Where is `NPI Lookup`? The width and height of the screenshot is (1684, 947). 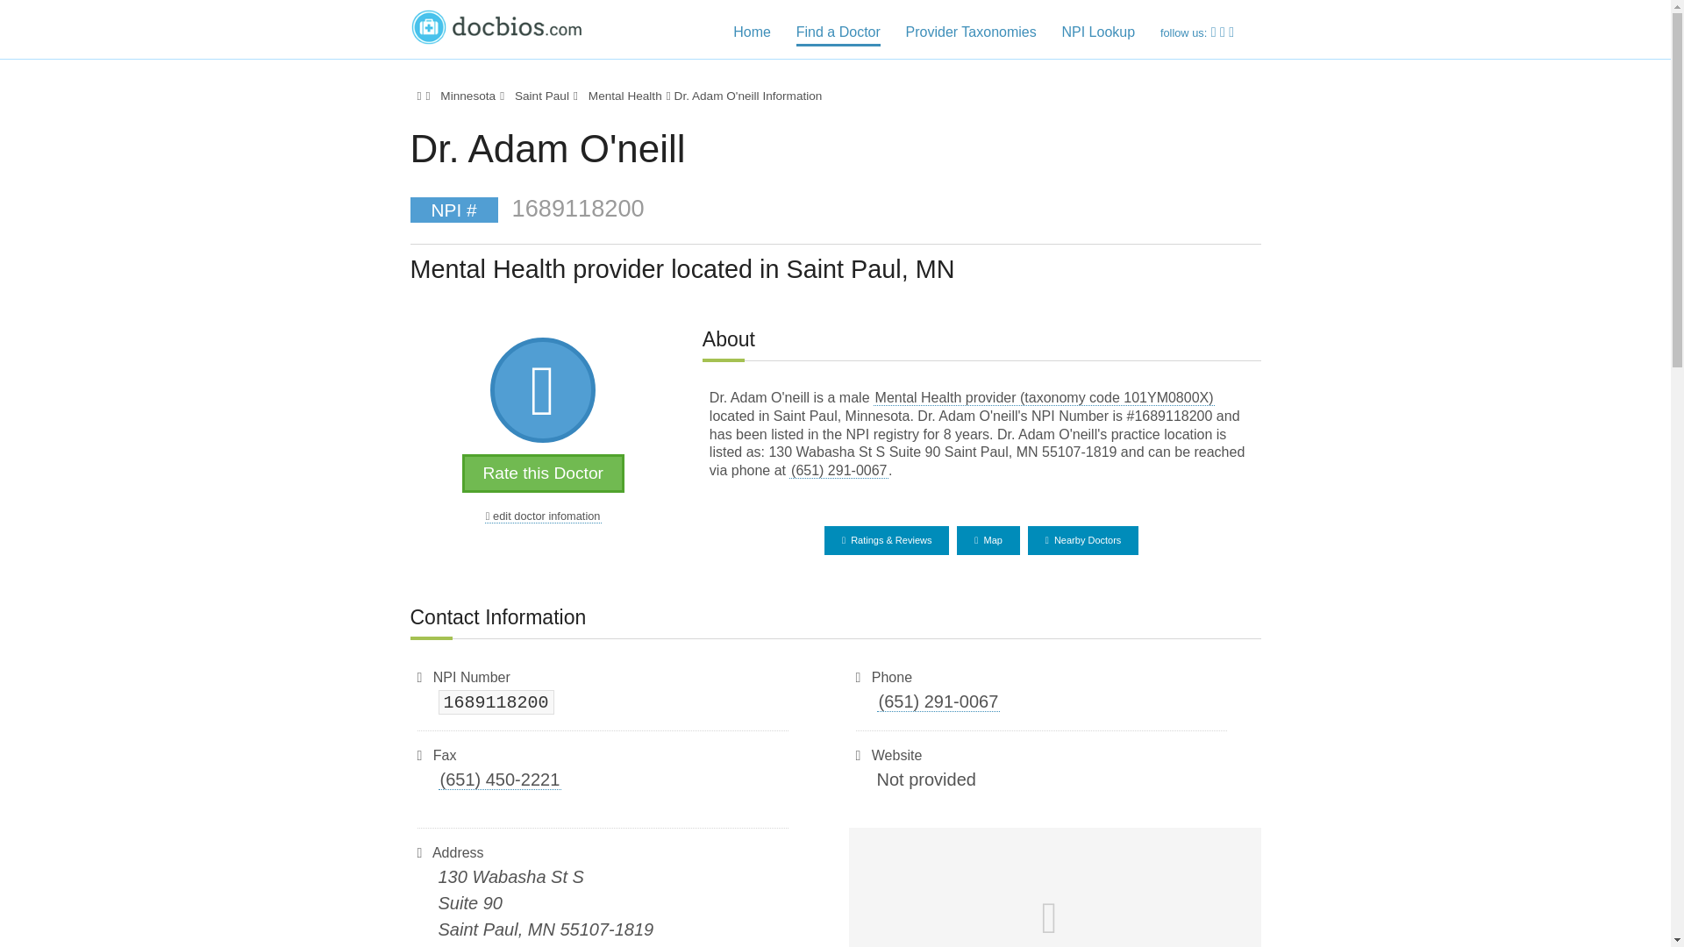 NPI Lookup is located at coordinates (1098, 33).